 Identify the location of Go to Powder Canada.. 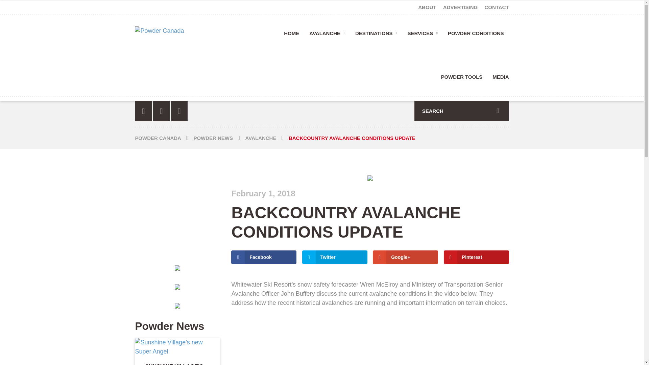
(164, 138).